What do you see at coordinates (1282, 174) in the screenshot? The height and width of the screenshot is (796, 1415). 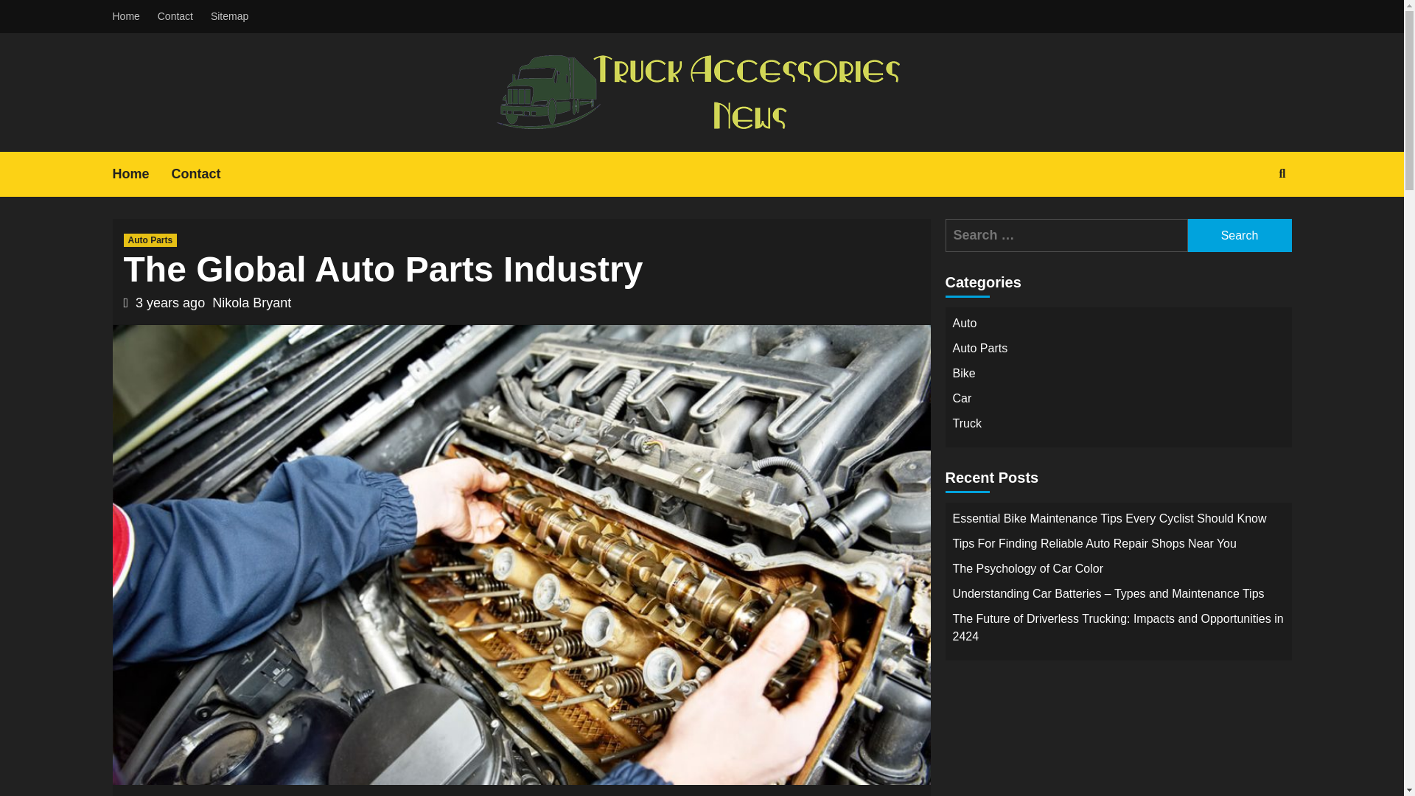 I see `Search` at bounding box center [1282, 174].